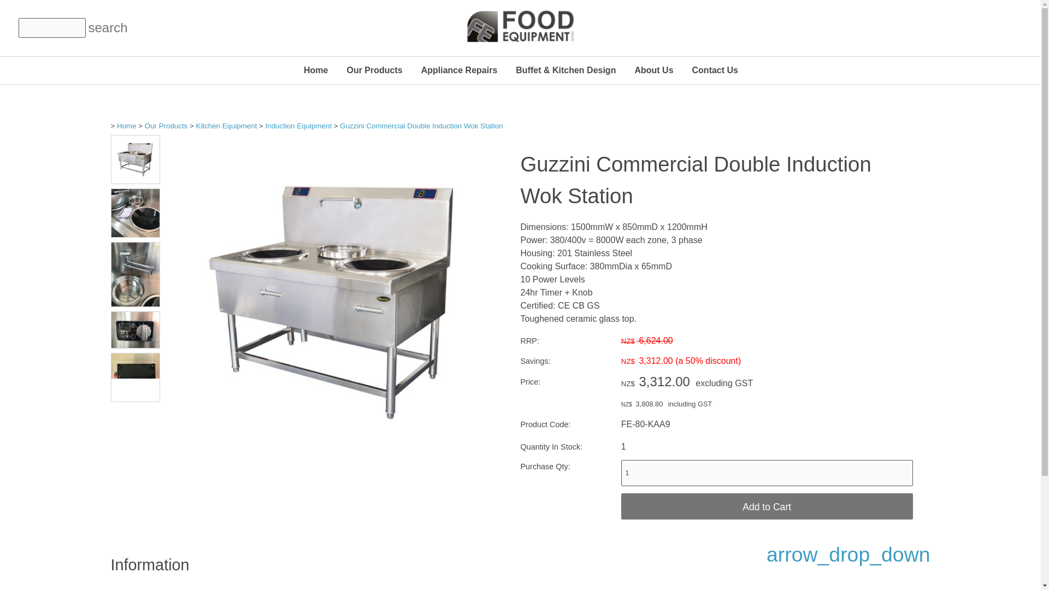 This screenshot has height=590, width=1049. I want to click on Add to Cart, so click(767, 506).